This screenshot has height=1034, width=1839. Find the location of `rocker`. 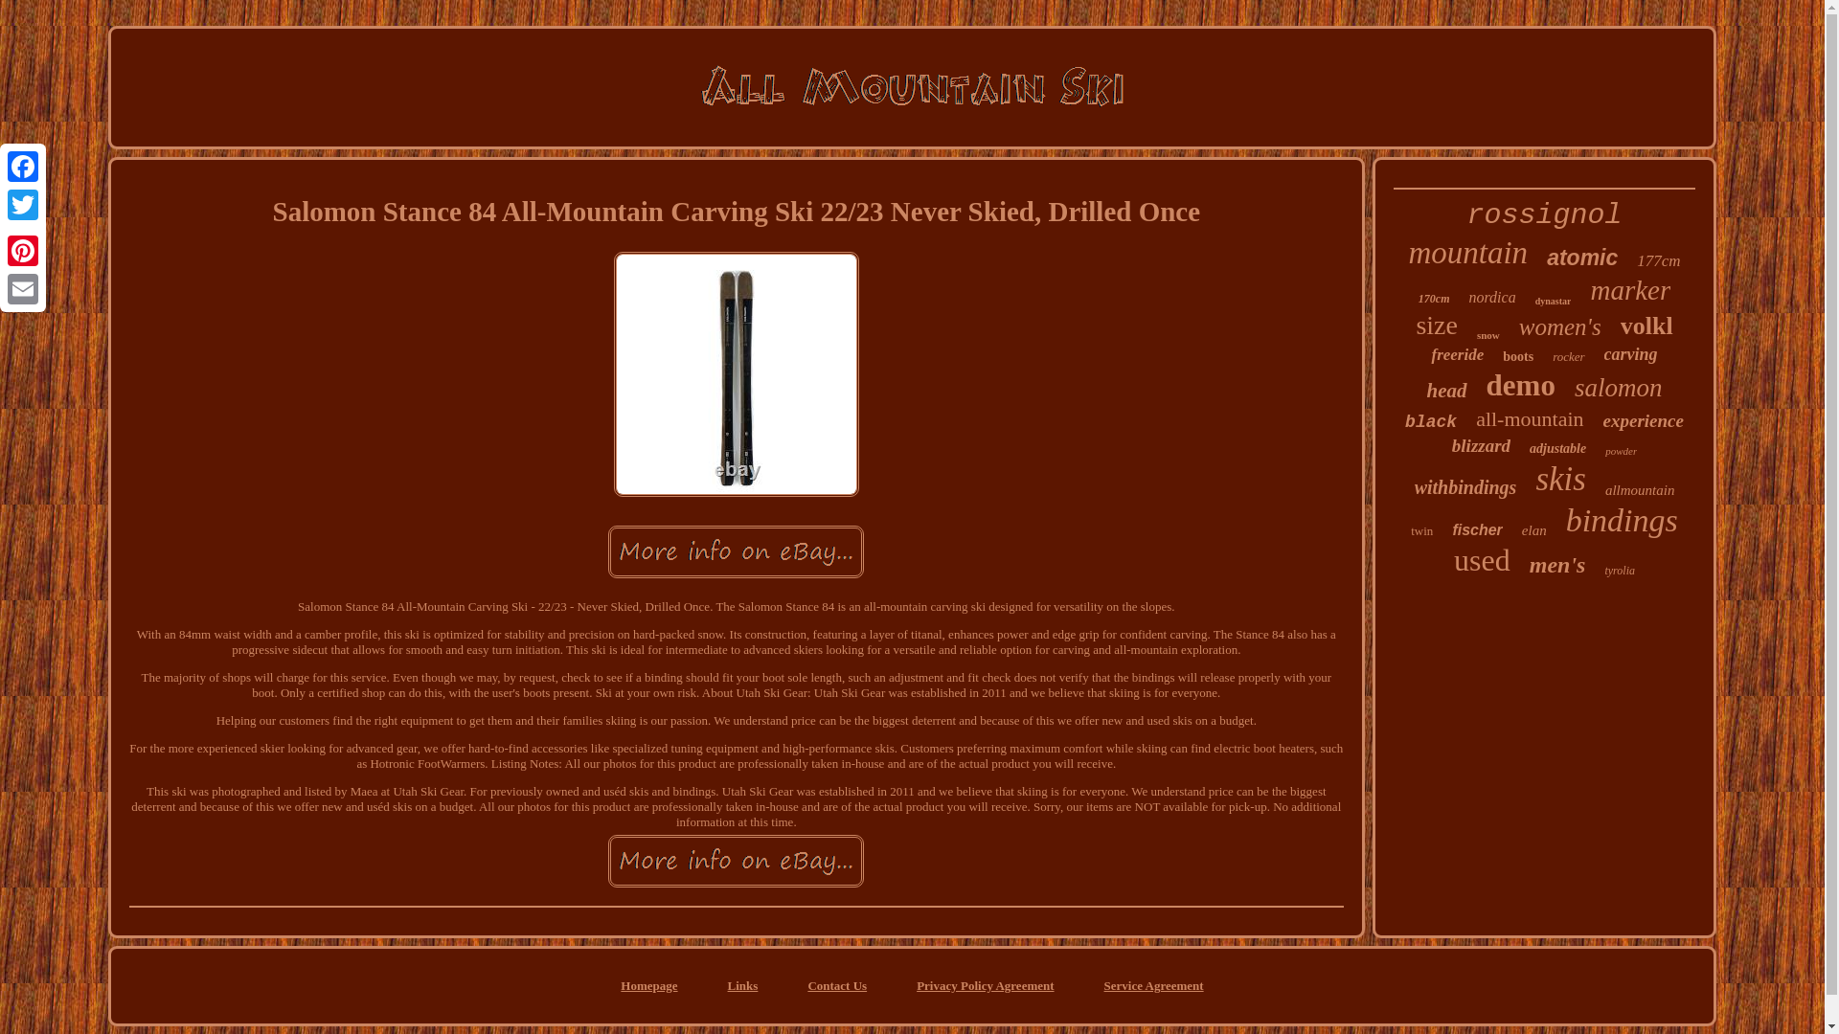

rocker is located at coordinates (1567, 357).